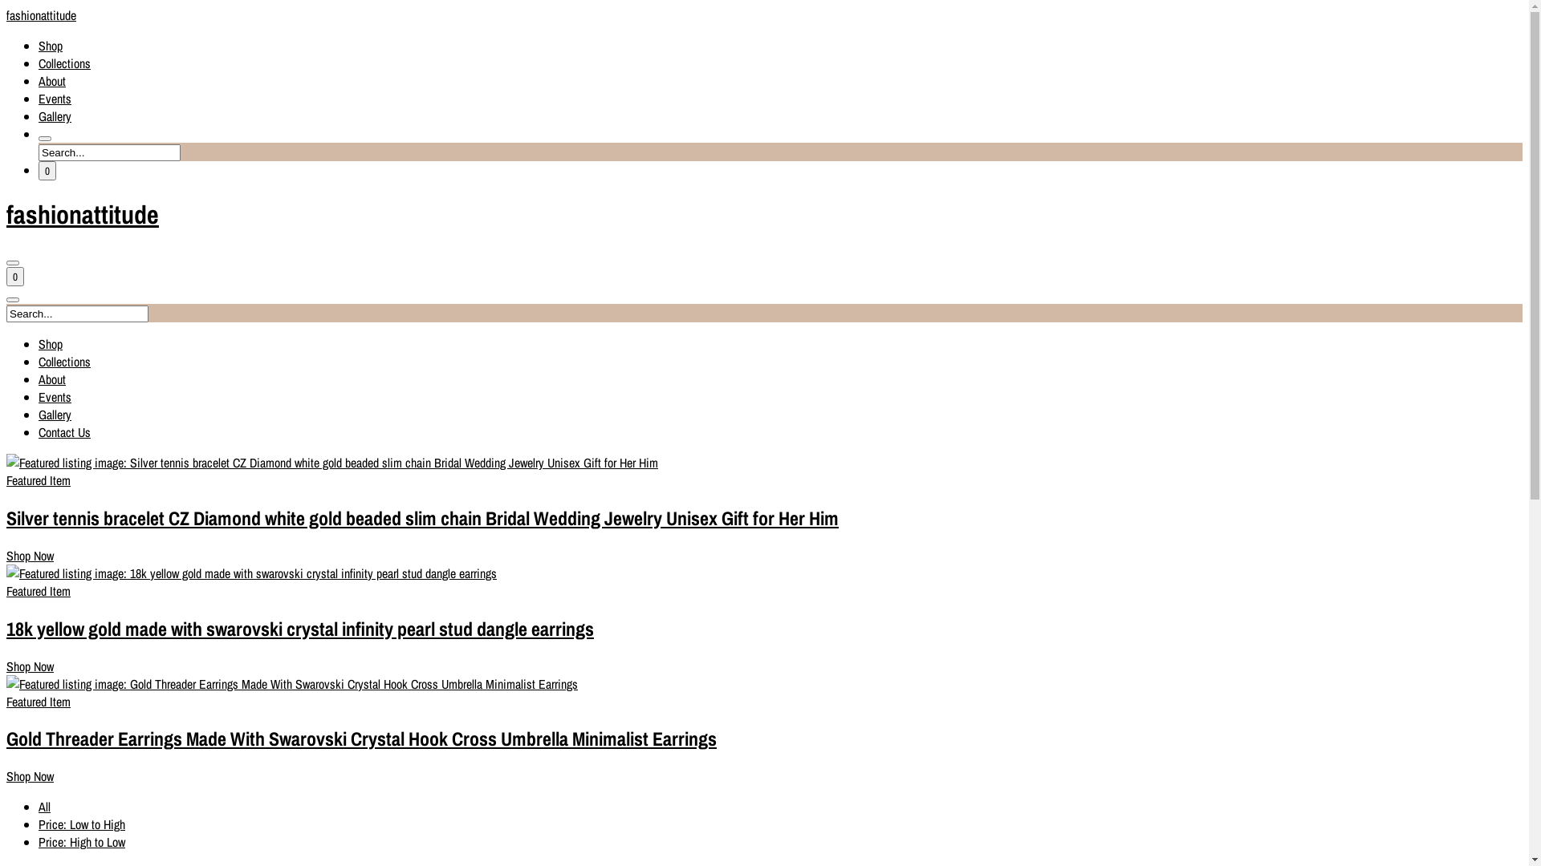  Describe the element at coordinates (47, 171) in the screenshot. I see `0` at that location.